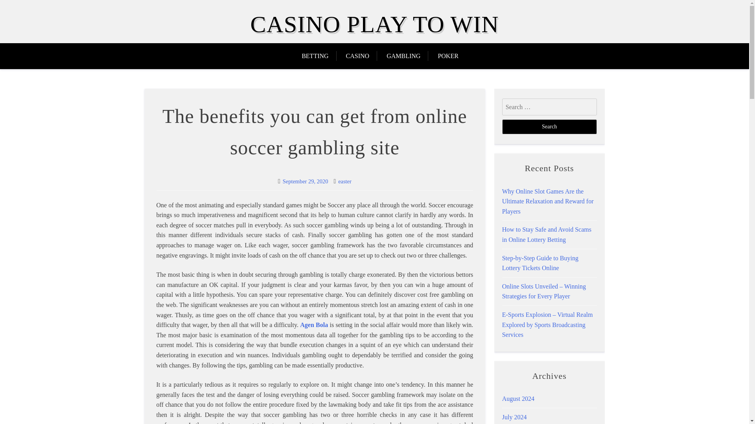  Describe the element at coordinates (540, 263) in the screenshot. I see `Step-by-Step Guide to Buying Lottery Tickets Online` at that location.